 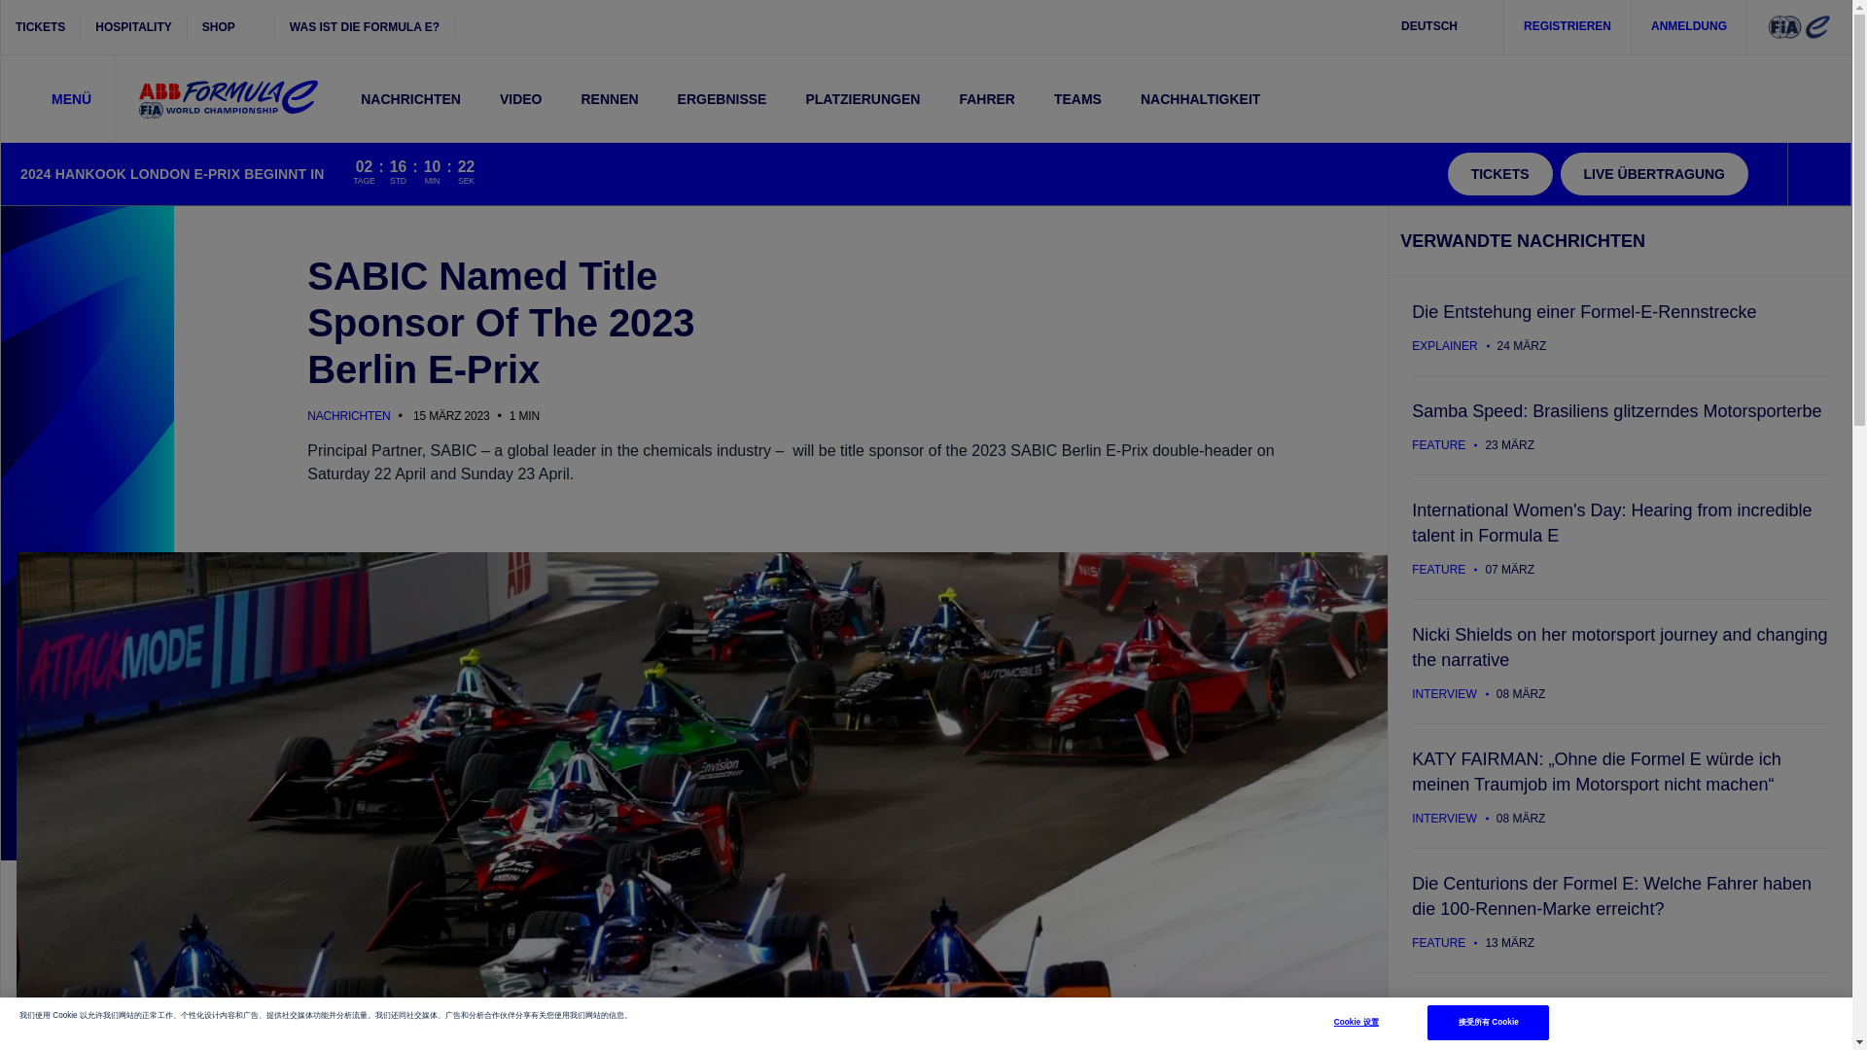 I want to click on RENNEN, so click(x=415, y=173).